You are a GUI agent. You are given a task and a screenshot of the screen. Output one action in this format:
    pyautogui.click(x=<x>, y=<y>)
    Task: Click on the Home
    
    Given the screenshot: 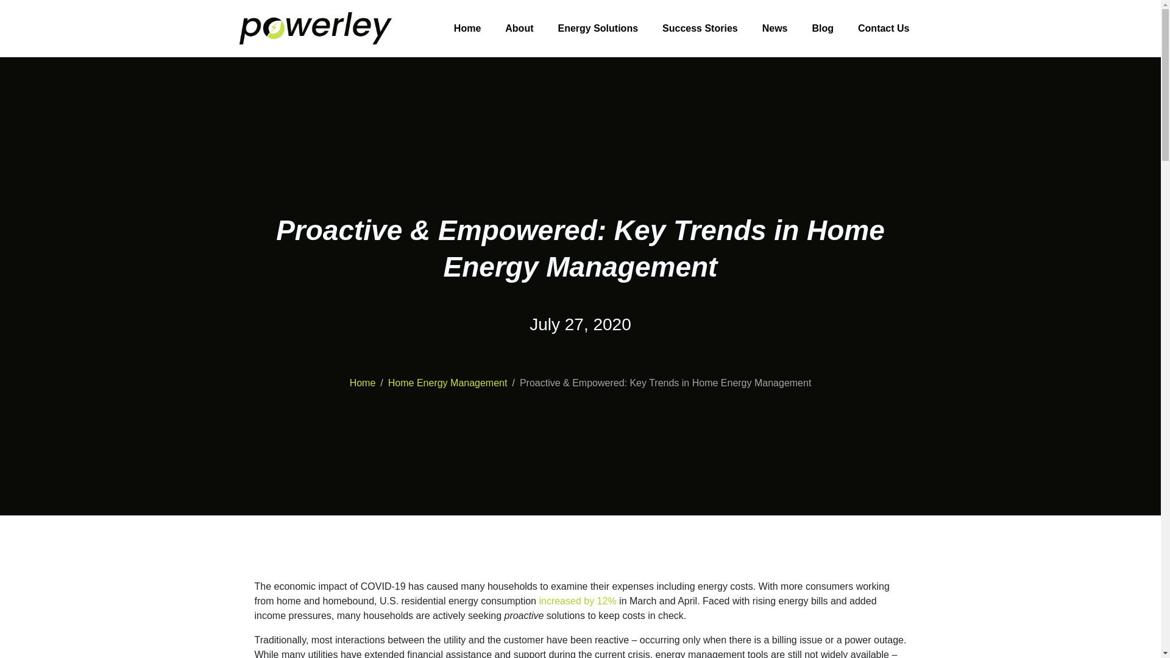 What is the action you would take?
    pyautogui.click(x=363, y=383)
    